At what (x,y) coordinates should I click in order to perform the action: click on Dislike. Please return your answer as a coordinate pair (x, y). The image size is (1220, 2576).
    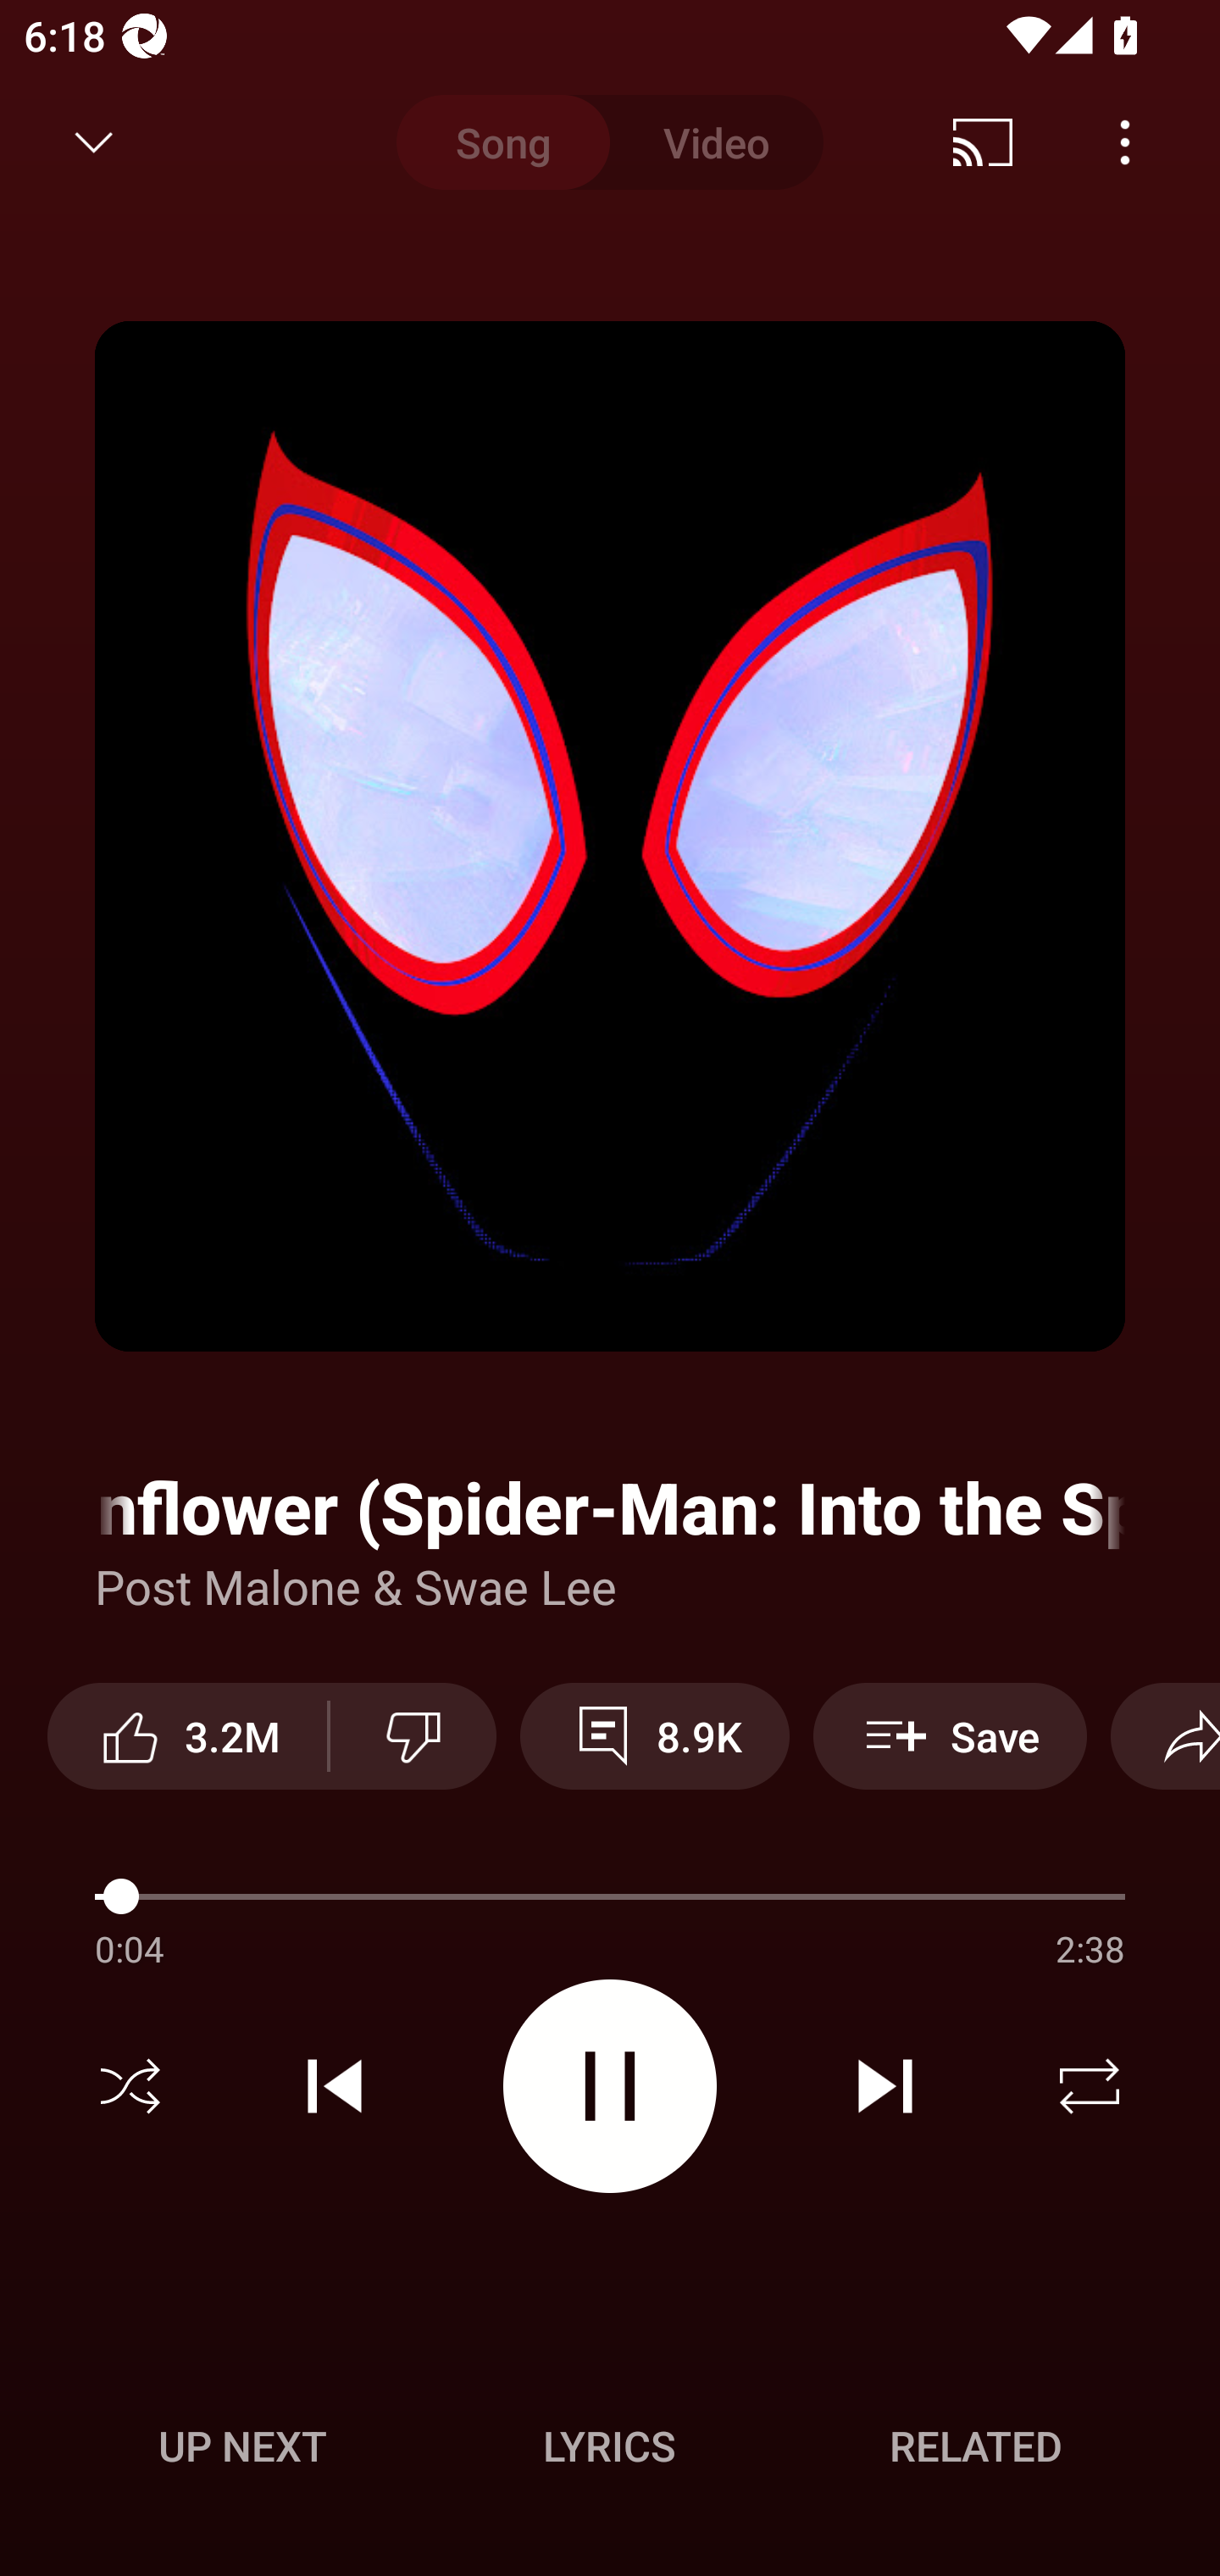
    Looking at the image, I should click on (413, 1735).